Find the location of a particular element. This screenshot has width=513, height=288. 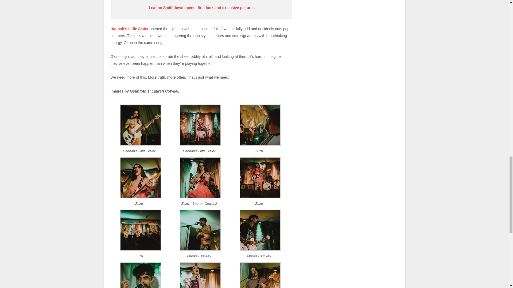

Zuzu is located at coordinates (141, 197).